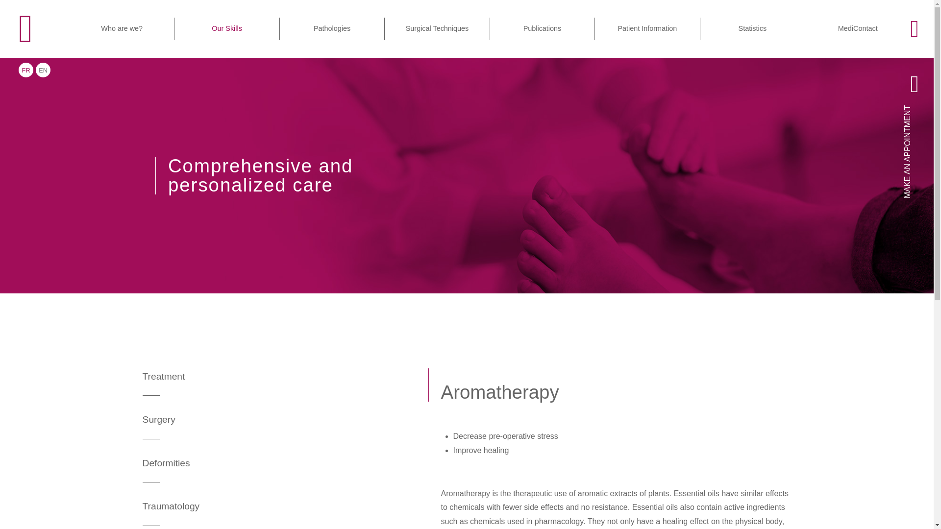 This screenshot has width=941, height=529. Describe the element at coordinates (226, 28) in the screenshot. I see `Our Skills` at that location.